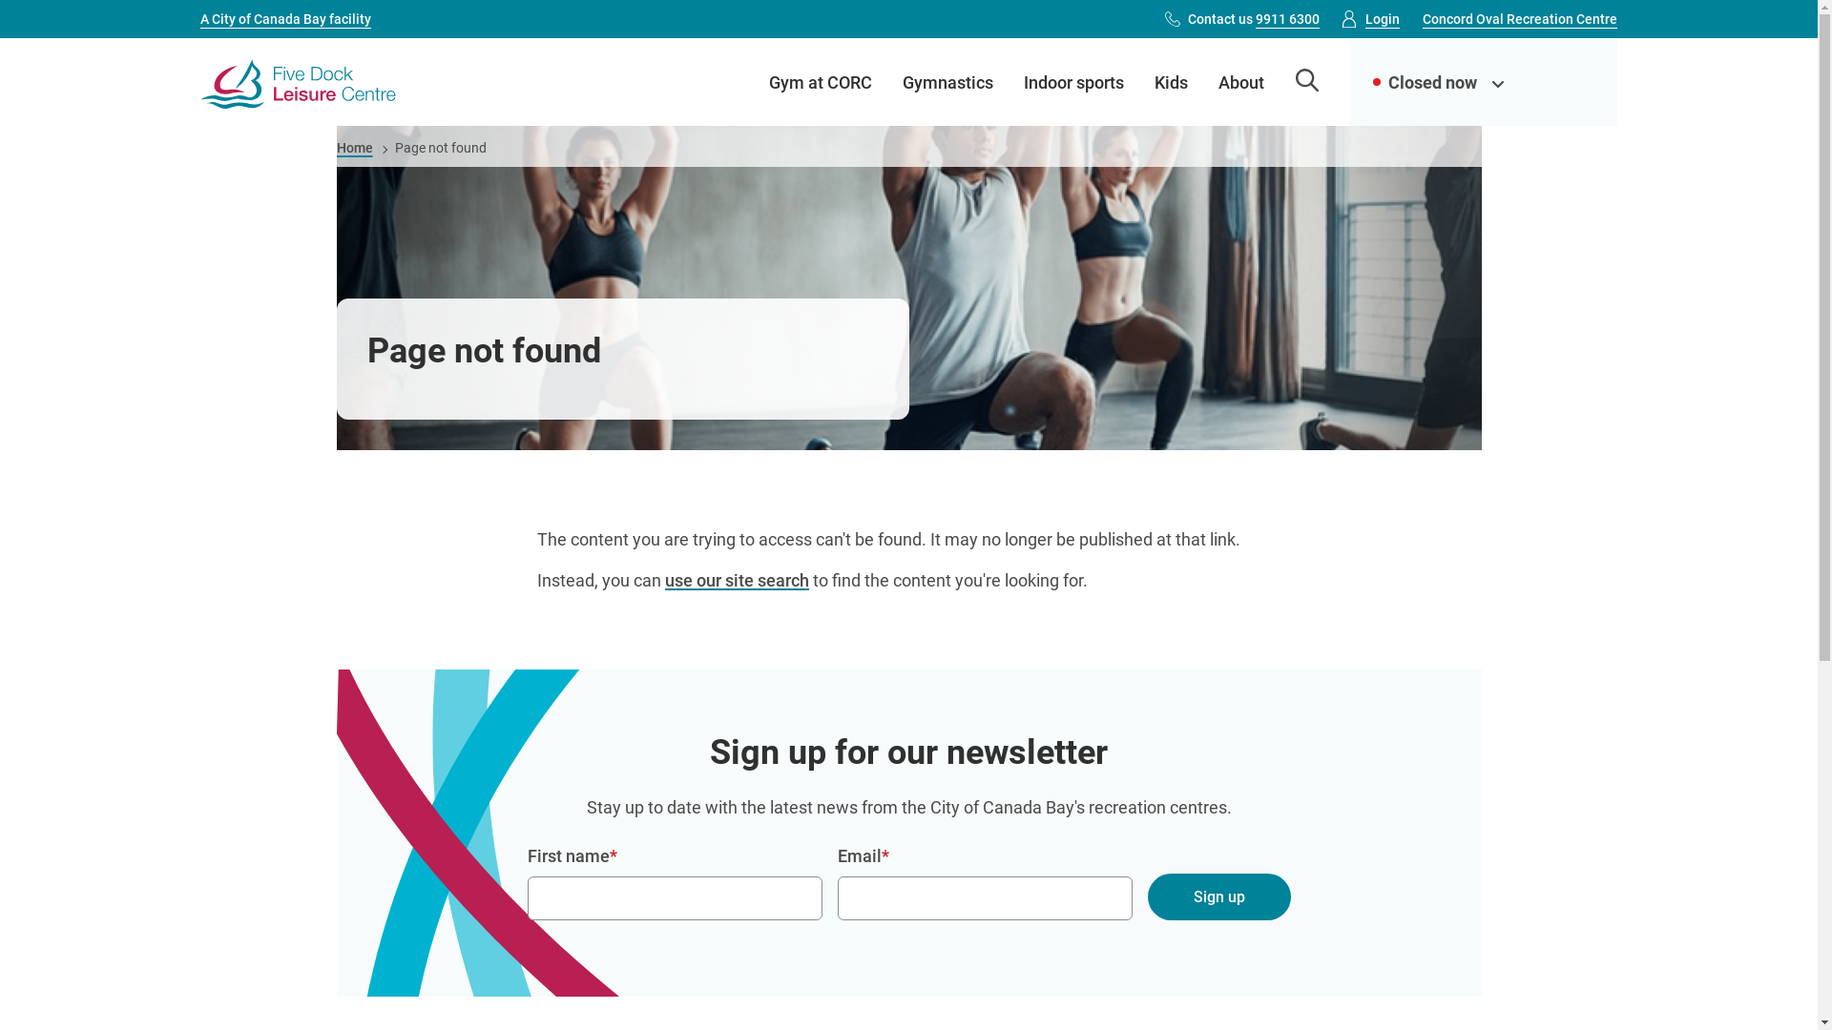 The height and width of the screenshot is (1030, 1832). Describe the element at coordinates (948, 82) in the screenshot. I see `Gymnastics` at that location.